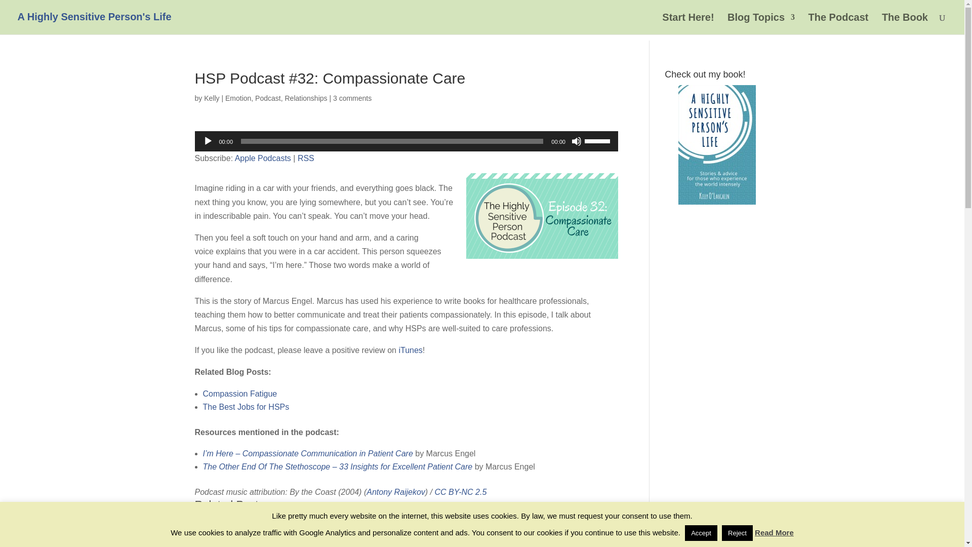 The width and height of the screenshot is (972, 547). I want to click on Relationships, so click(306, 98).